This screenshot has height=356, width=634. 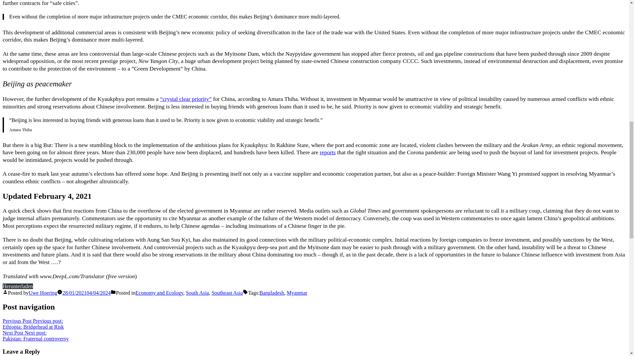 I want to click on Economy and Ecology, so click(x=197, y=293).